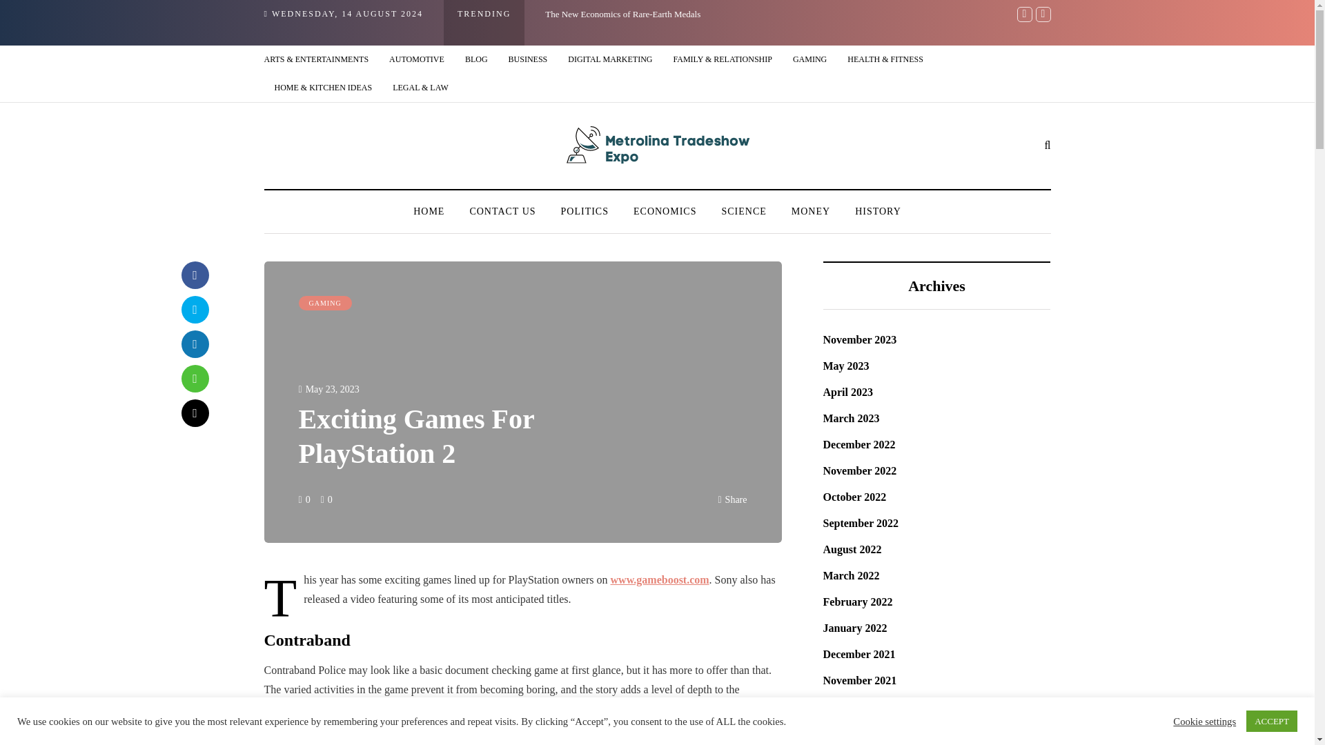  I want to click on BLOG, so click(476, 59).